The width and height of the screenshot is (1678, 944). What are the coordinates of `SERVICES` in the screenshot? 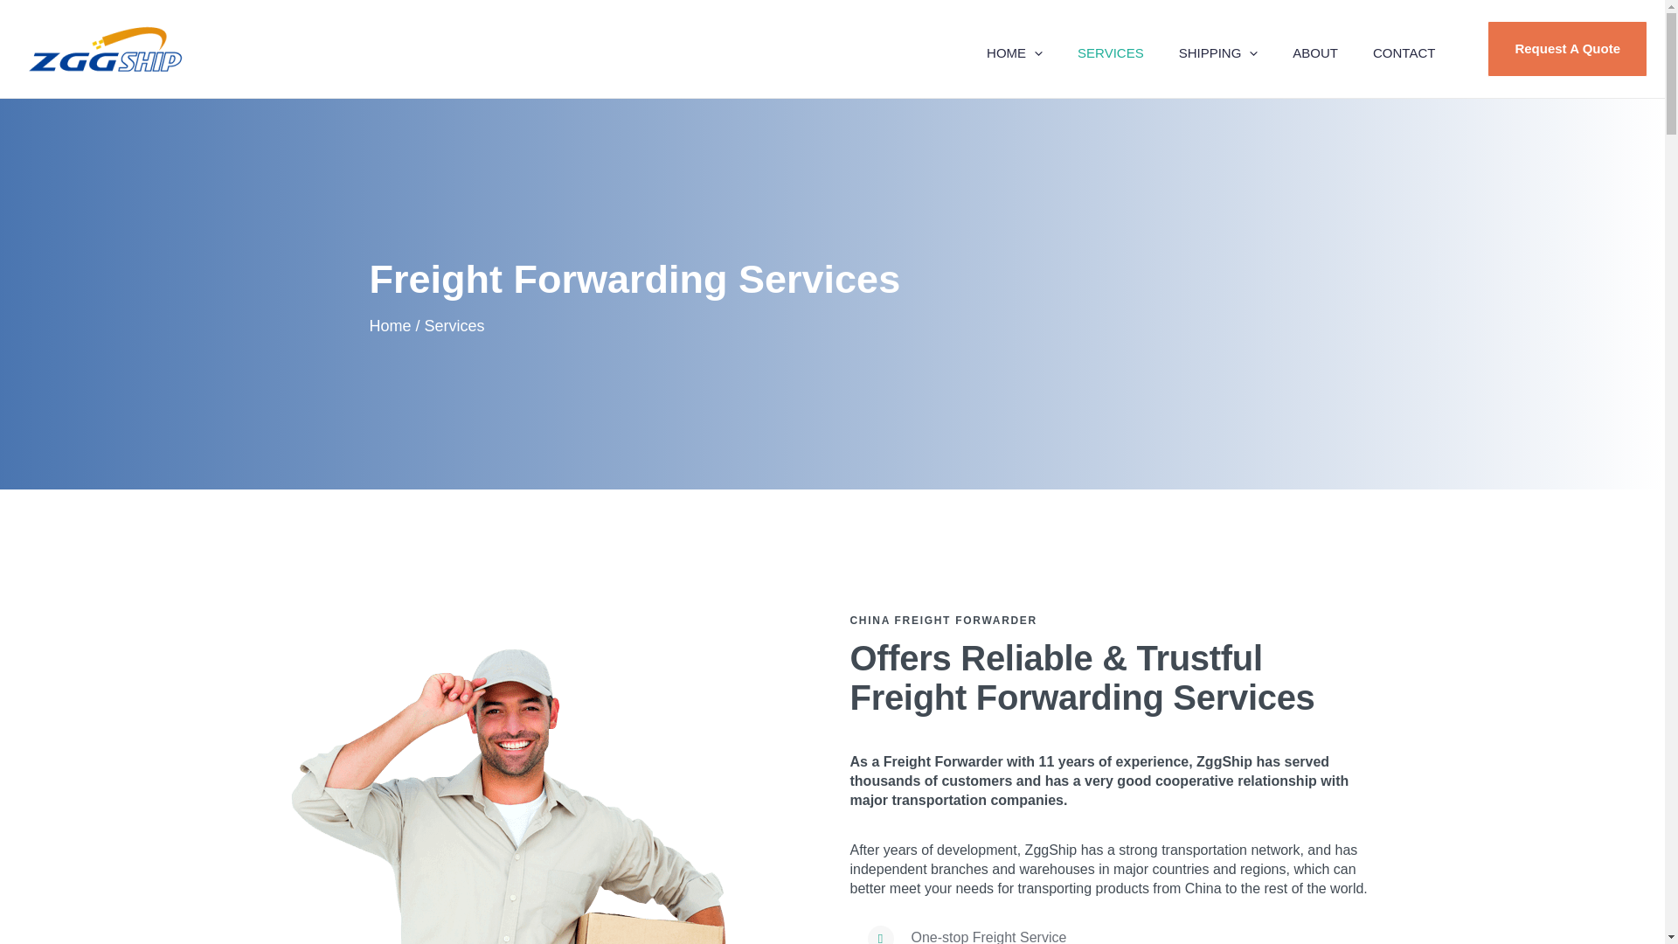 It's located at (1110, 49).